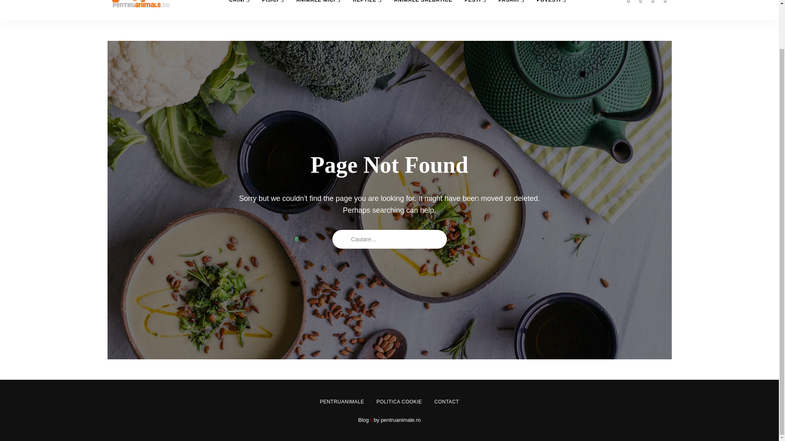  I want to click on PISICI, so click(273, 10).